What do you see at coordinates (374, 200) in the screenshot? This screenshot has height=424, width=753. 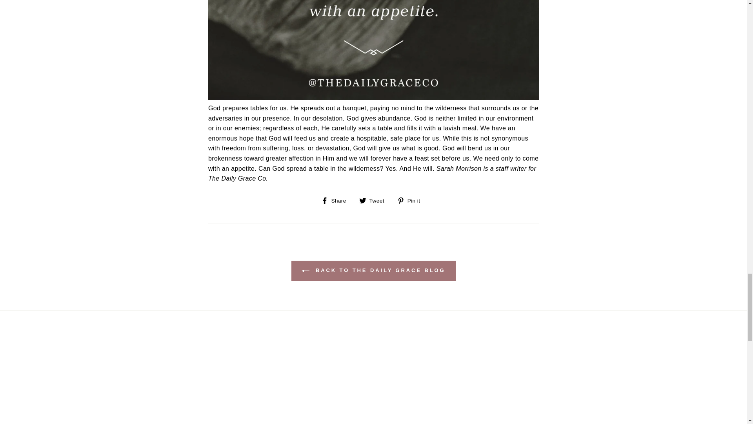 I see `Tweet on Twitter` at bounding box center [374, 200].